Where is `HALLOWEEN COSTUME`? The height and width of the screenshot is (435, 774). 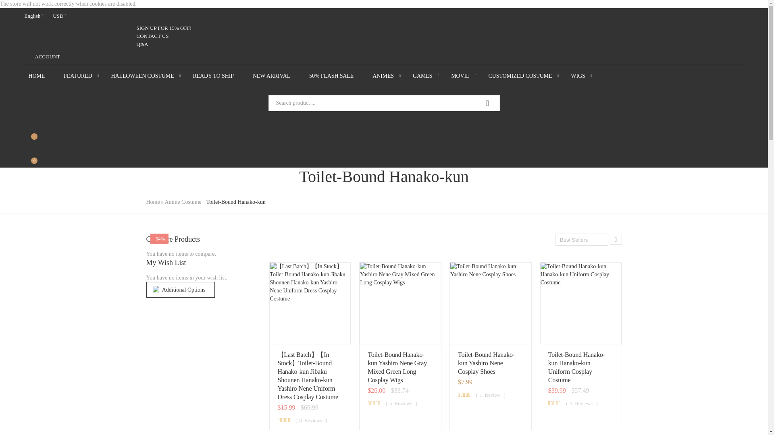
HALLOWEEN COSTUME is located at coordinates (148, 76).